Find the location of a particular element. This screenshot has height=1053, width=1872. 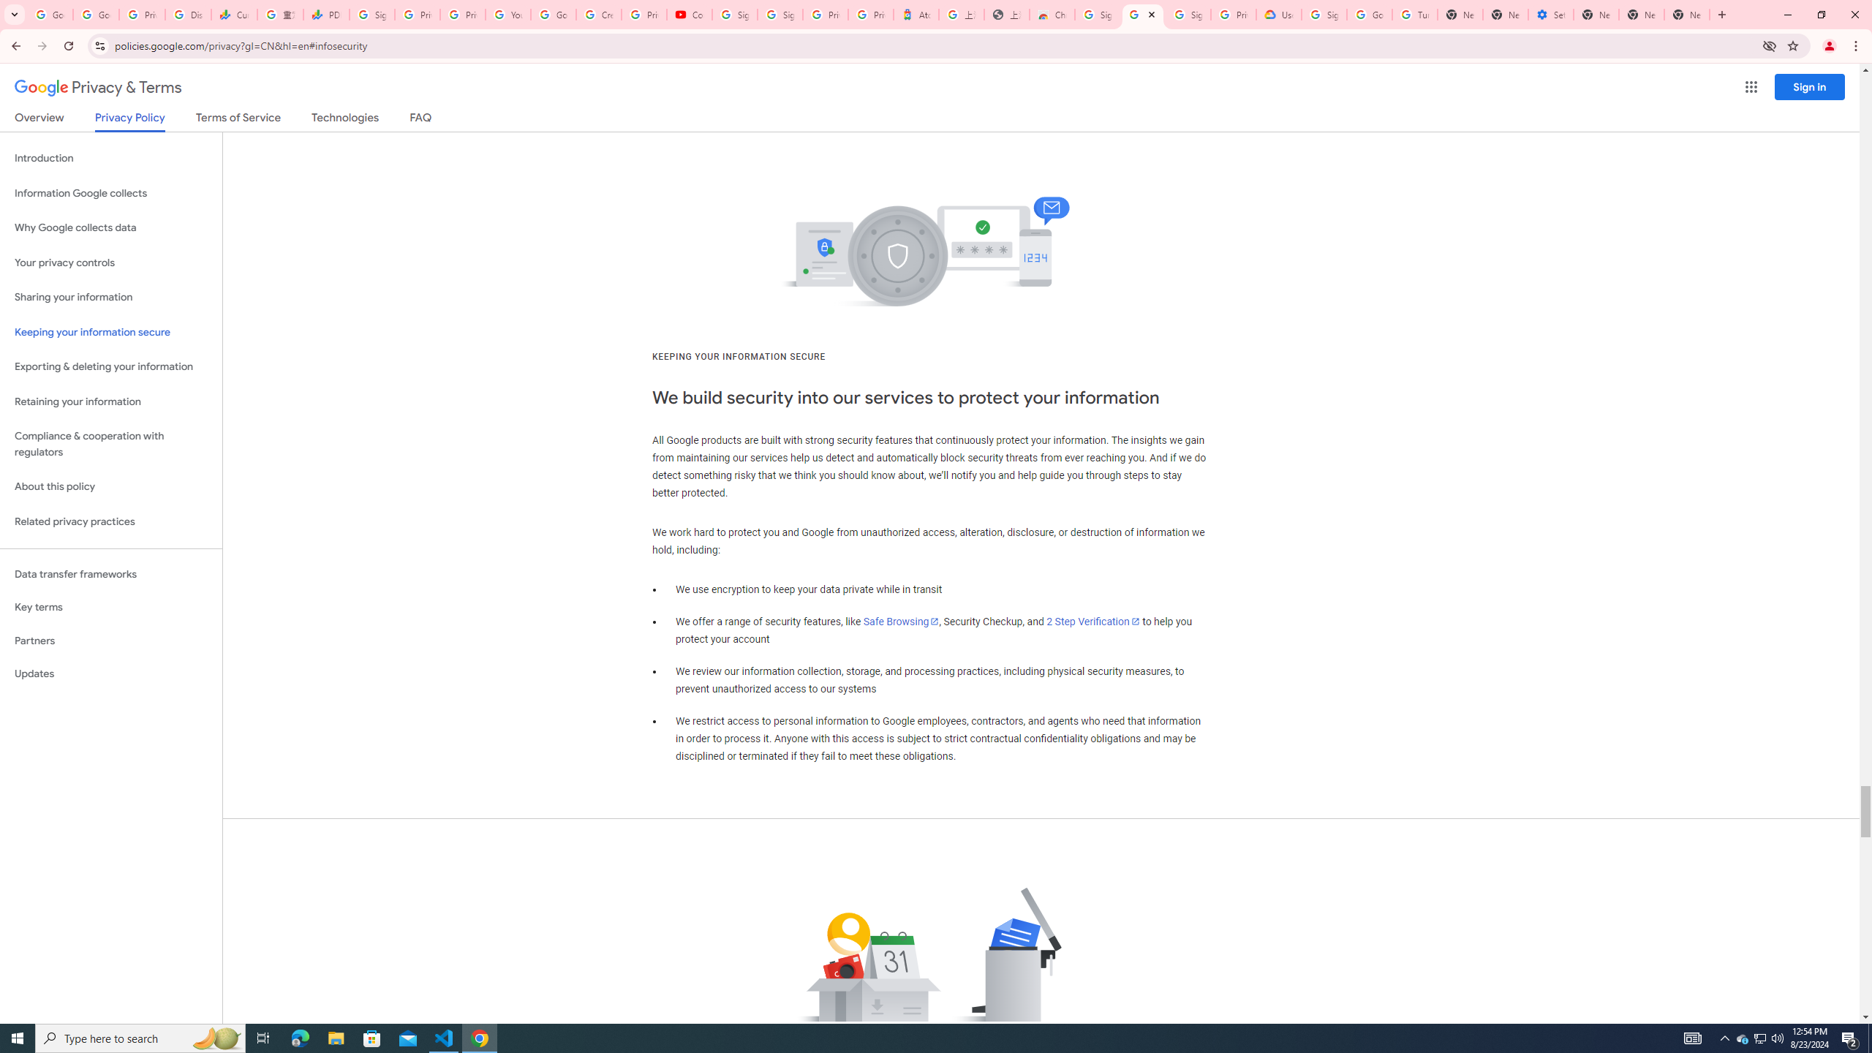

Sign in - Google Accounts is located at coordinates (1188, 15).